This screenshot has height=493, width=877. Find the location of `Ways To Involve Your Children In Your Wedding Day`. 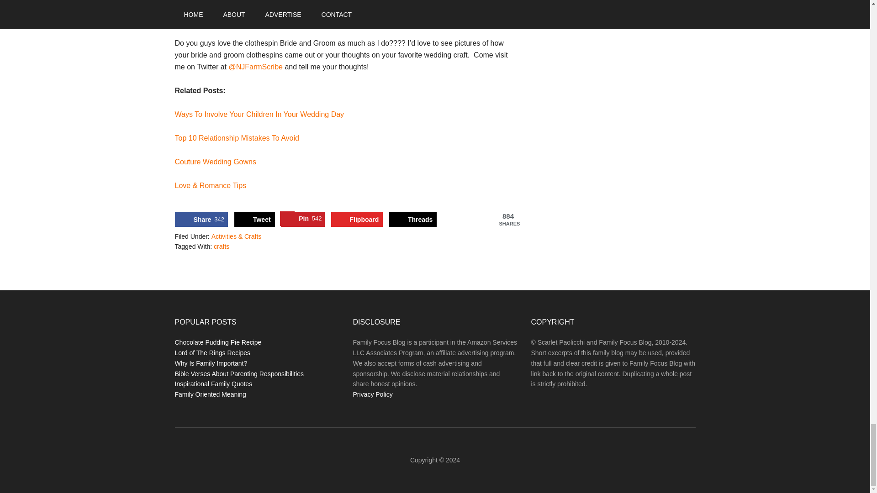

Ways To Involve Your Children In Your Wedding Day is located at coordinates (259, 114).